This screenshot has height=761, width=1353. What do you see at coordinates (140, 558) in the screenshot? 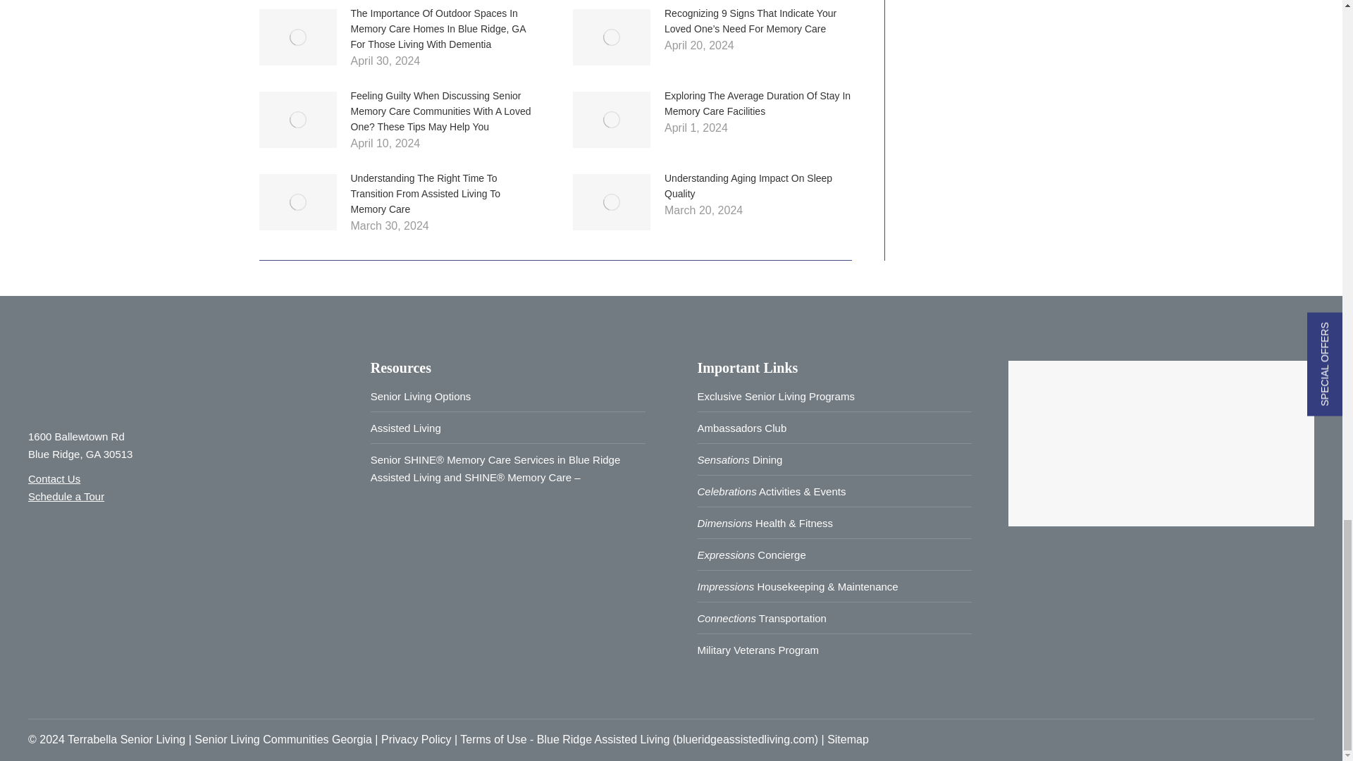
I see `Equal-Housing-Opportunity-logo22-150x144-1` at bounding box center [140, 558].